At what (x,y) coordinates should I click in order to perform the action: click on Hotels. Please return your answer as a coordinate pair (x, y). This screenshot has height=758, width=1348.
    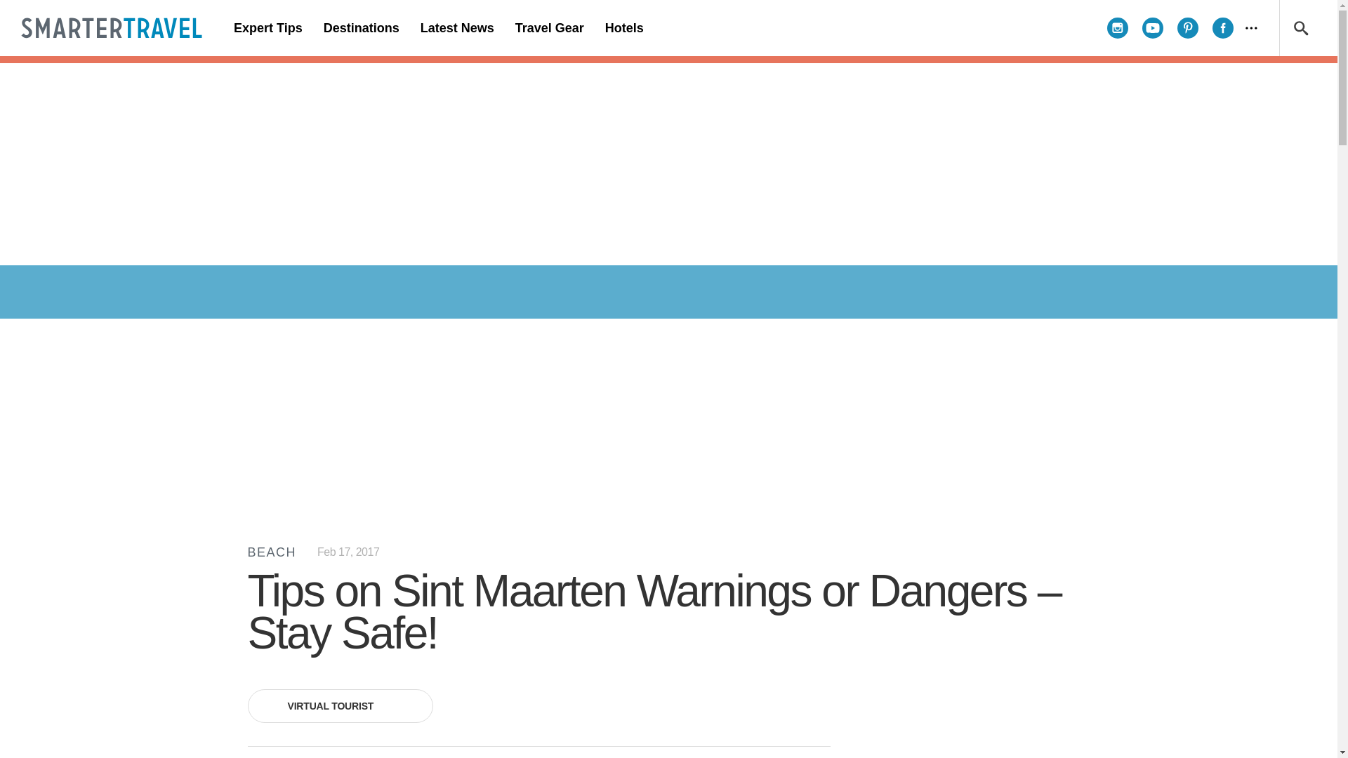
    Looking at the image, I should click on (623, 28).